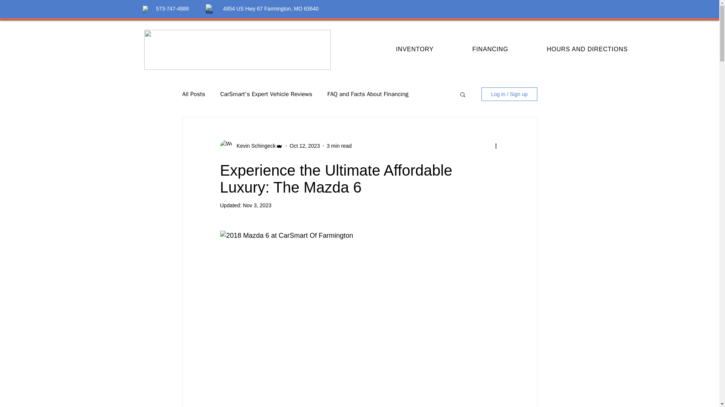  I want to click on CarSmart's Expert Vehicle Reviews, so click(266, 94).